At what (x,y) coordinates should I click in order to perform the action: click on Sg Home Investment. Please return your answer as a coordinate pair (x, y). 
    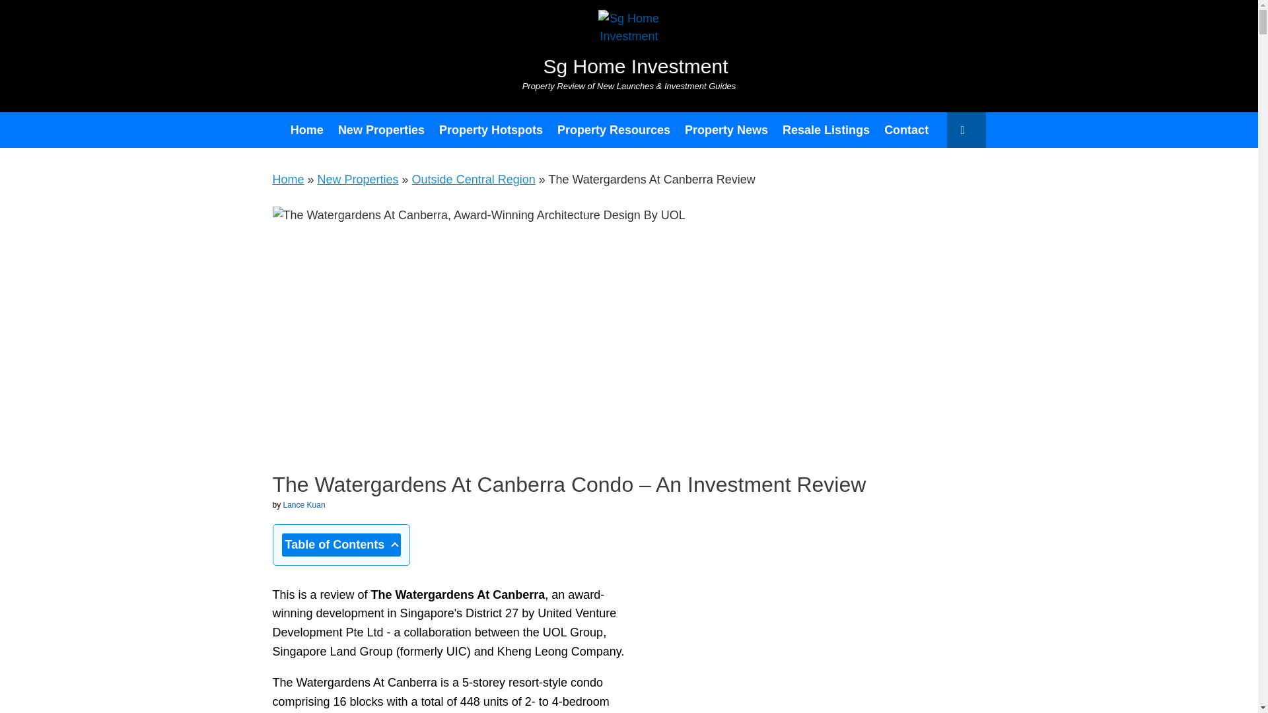
    Looking at the image, I should click on (629, 43).